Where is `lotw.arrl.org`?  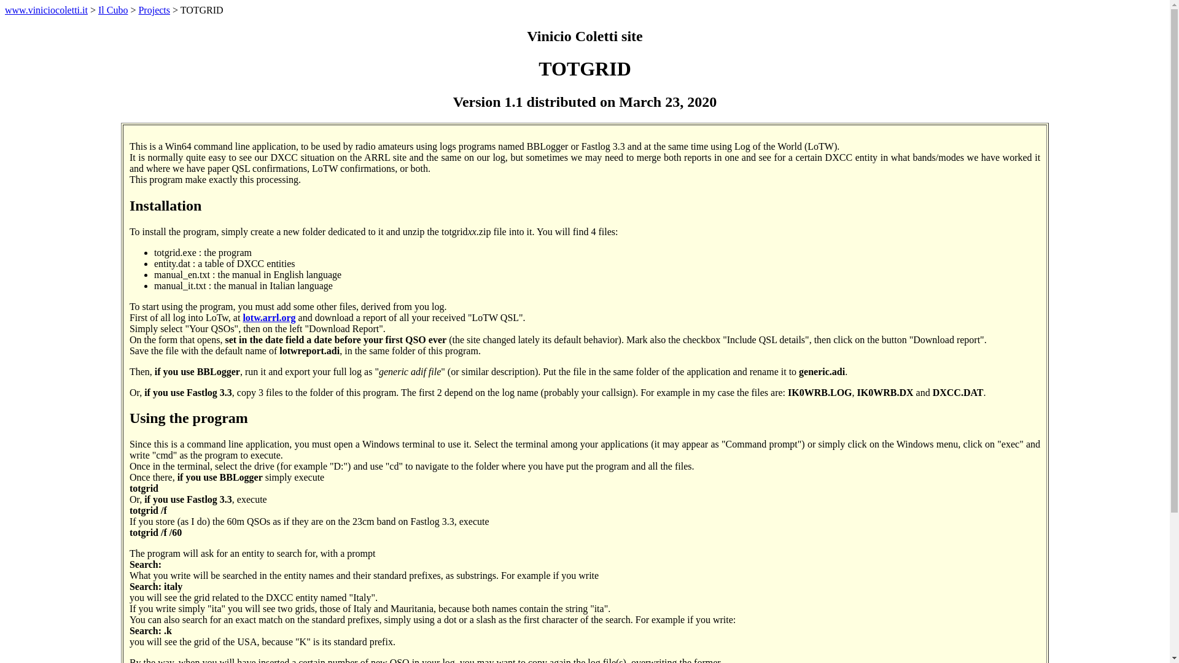 lotw.arrl.org is located at coordinates (269, 317).